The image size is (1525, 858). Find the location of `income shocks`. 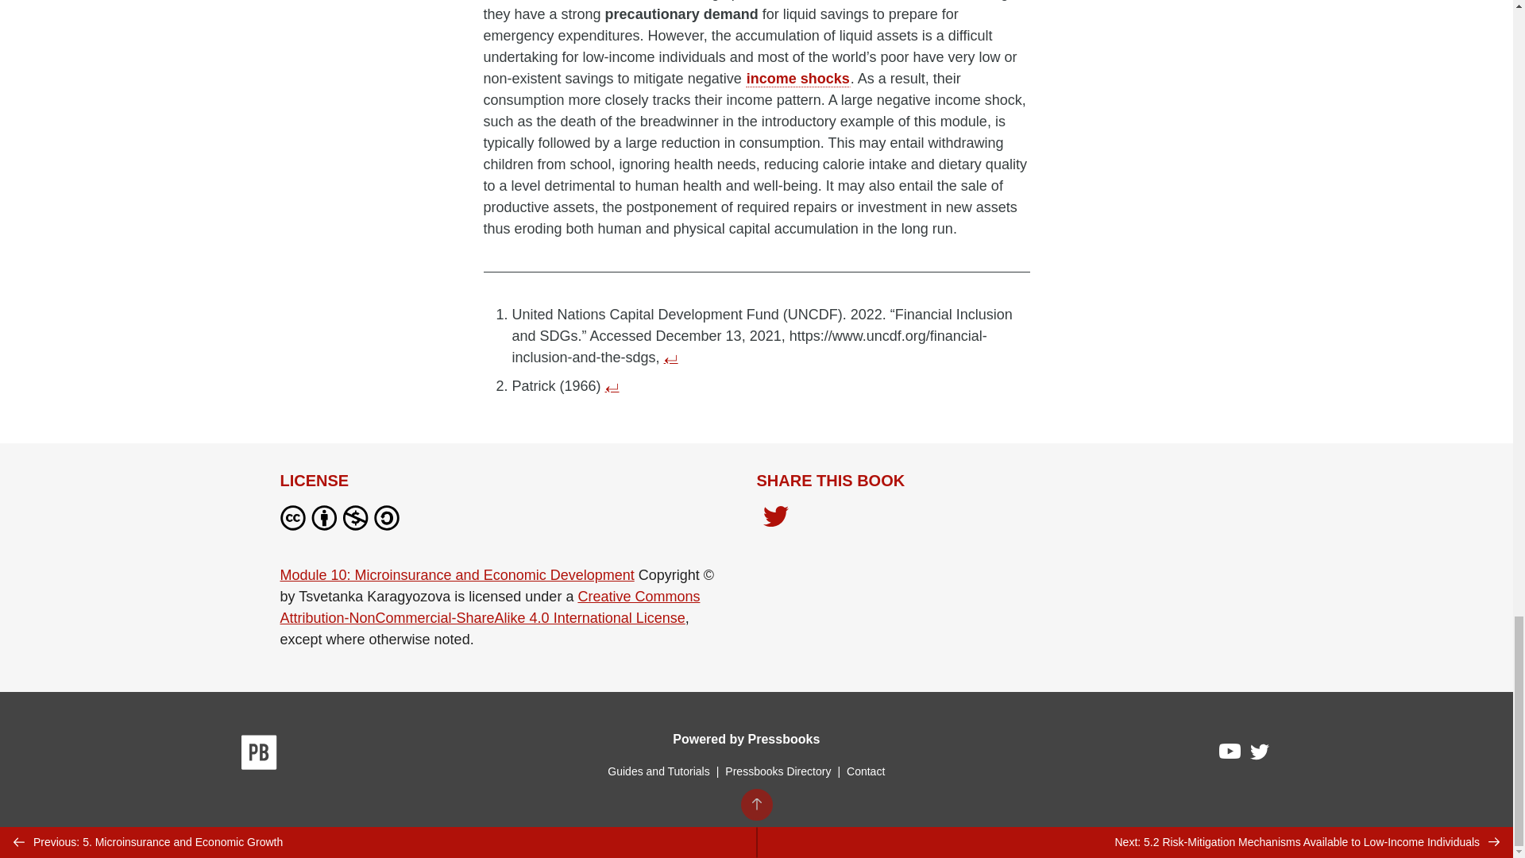

income shocks is located at coordinates (797, 78).